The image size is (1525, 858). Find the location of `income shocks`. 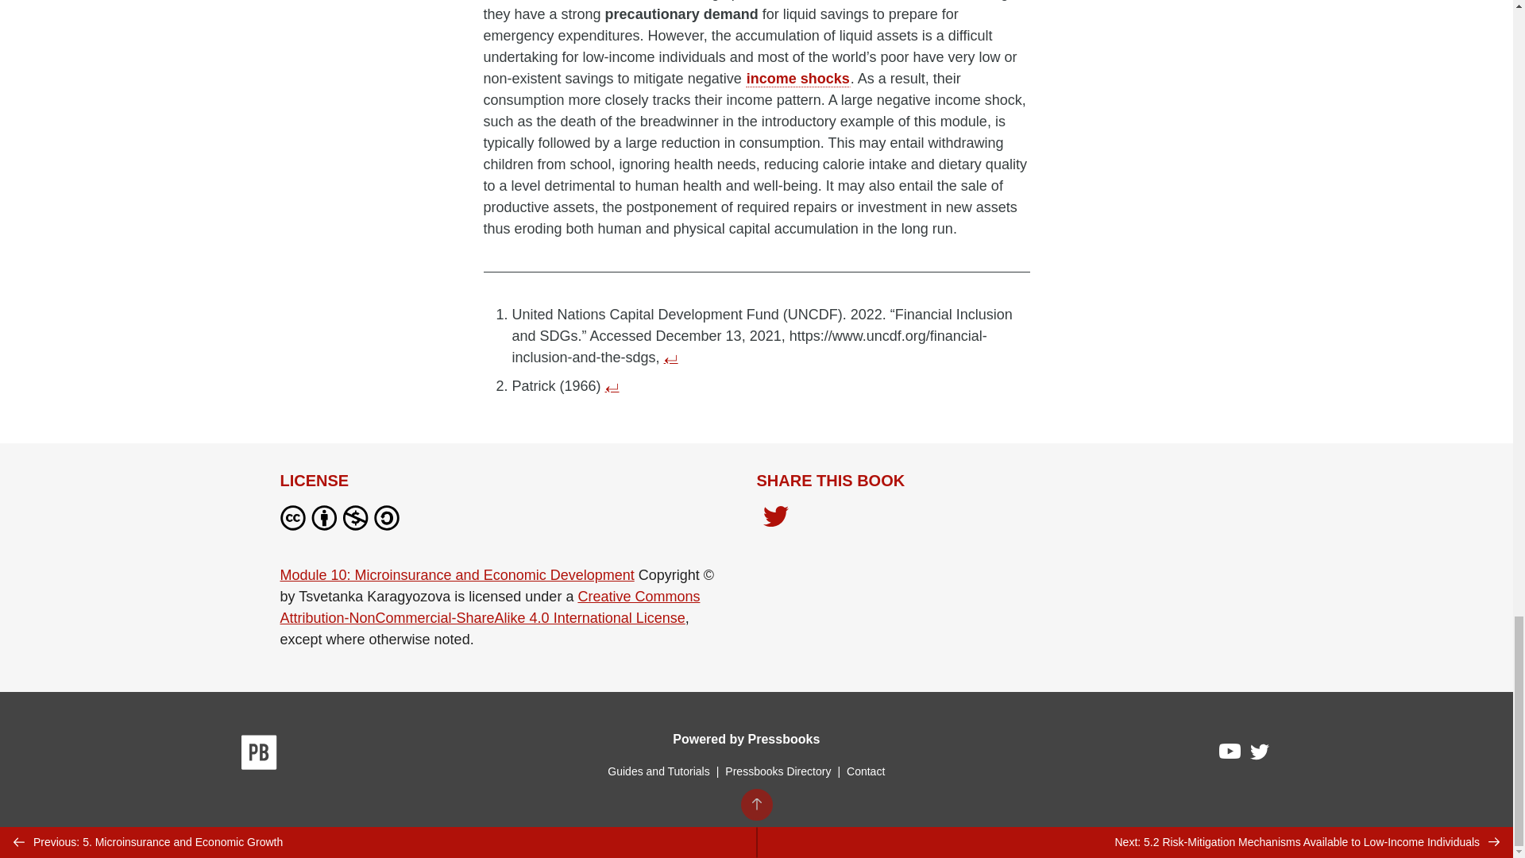

income shocks is located at coordinates (797, 78).